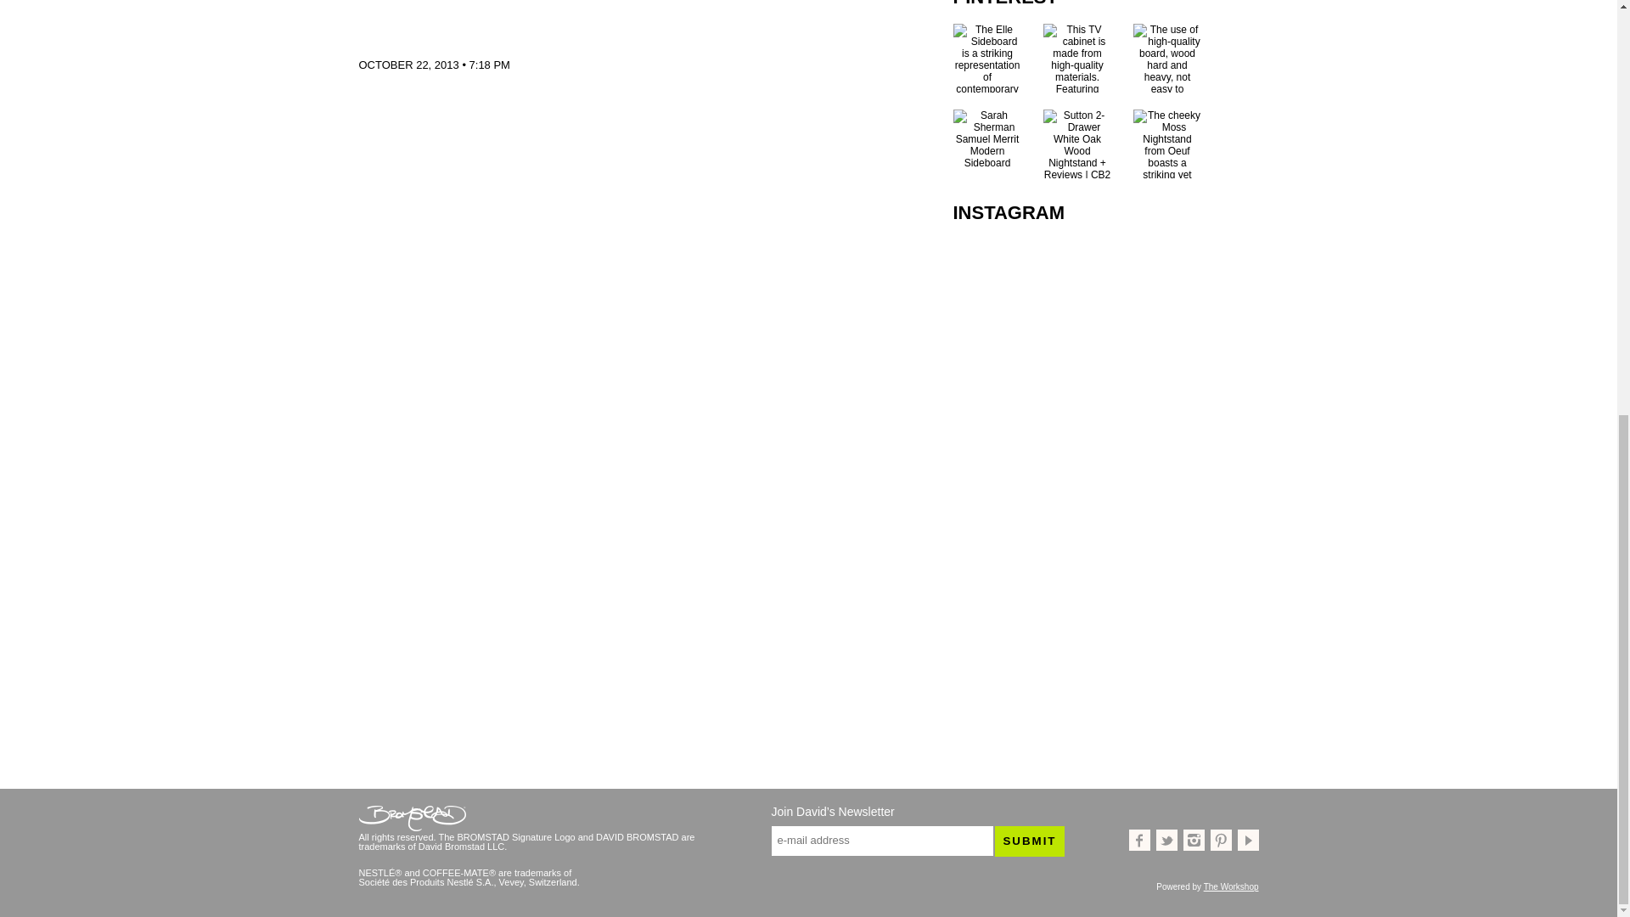 The height and width of the screenshot is (917, 1630). I want to click on Follow David Bromstad on Twitter, so click(1166, 841).